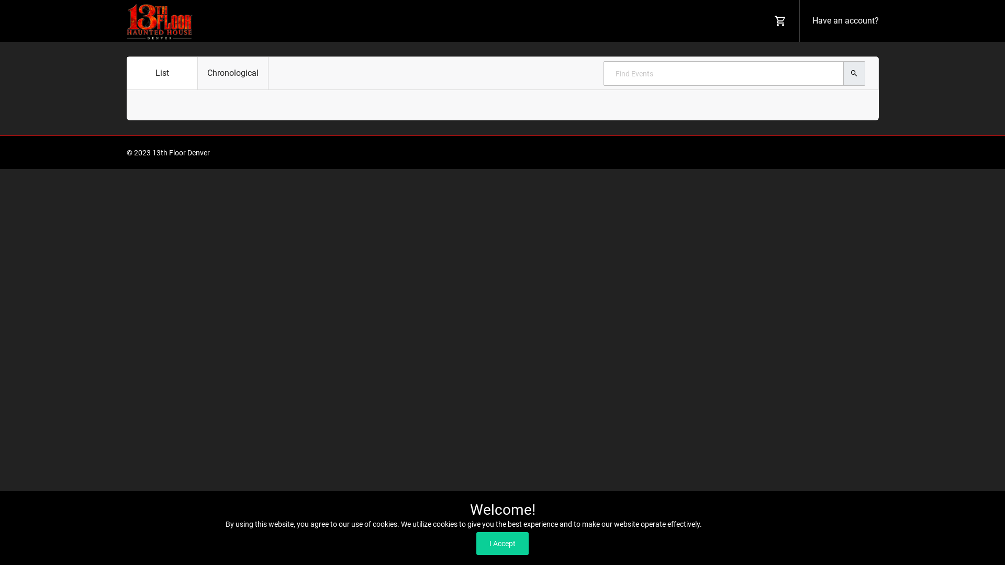 The height and width of the screenshot is (565, 1005). What do you see at coordinates (865, 153) in the screenshot?
I see `Refunds` at bounding box center [865, 153].